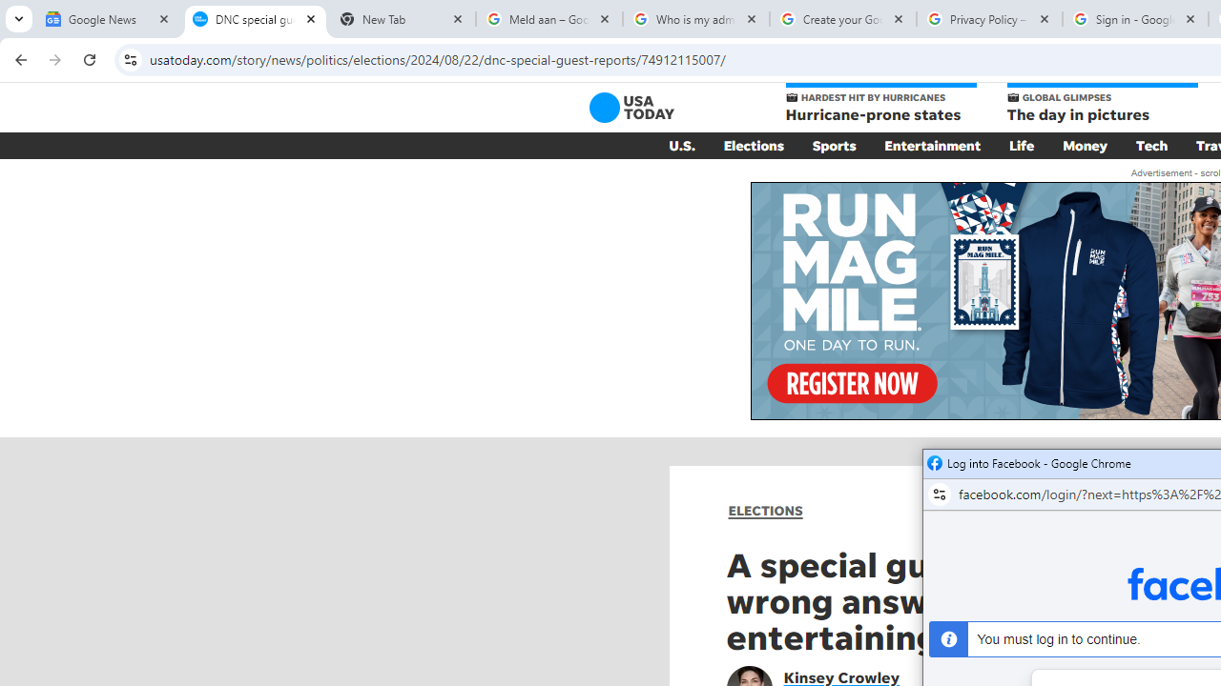  I want to click on U.S., so click(681, 145).